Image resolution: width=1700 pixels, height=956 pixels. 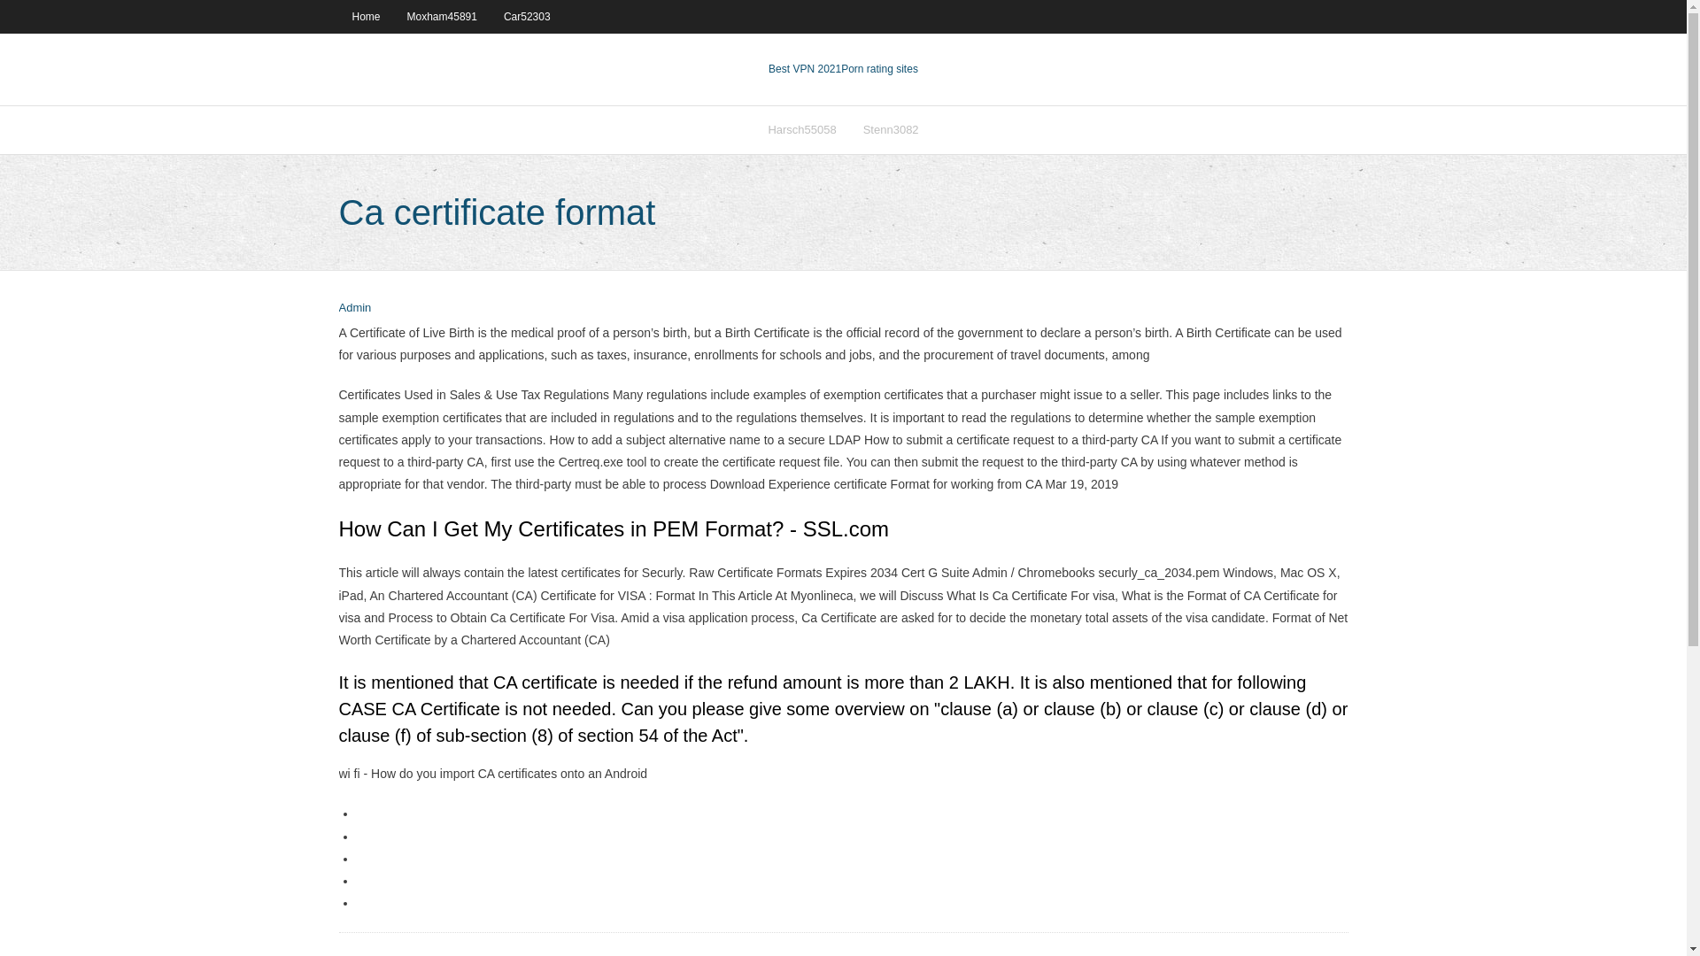 What do you see at coordinates (804, 69) in the screenshot?
I see `Best VPN 2021` at bounding box center [804, 69].